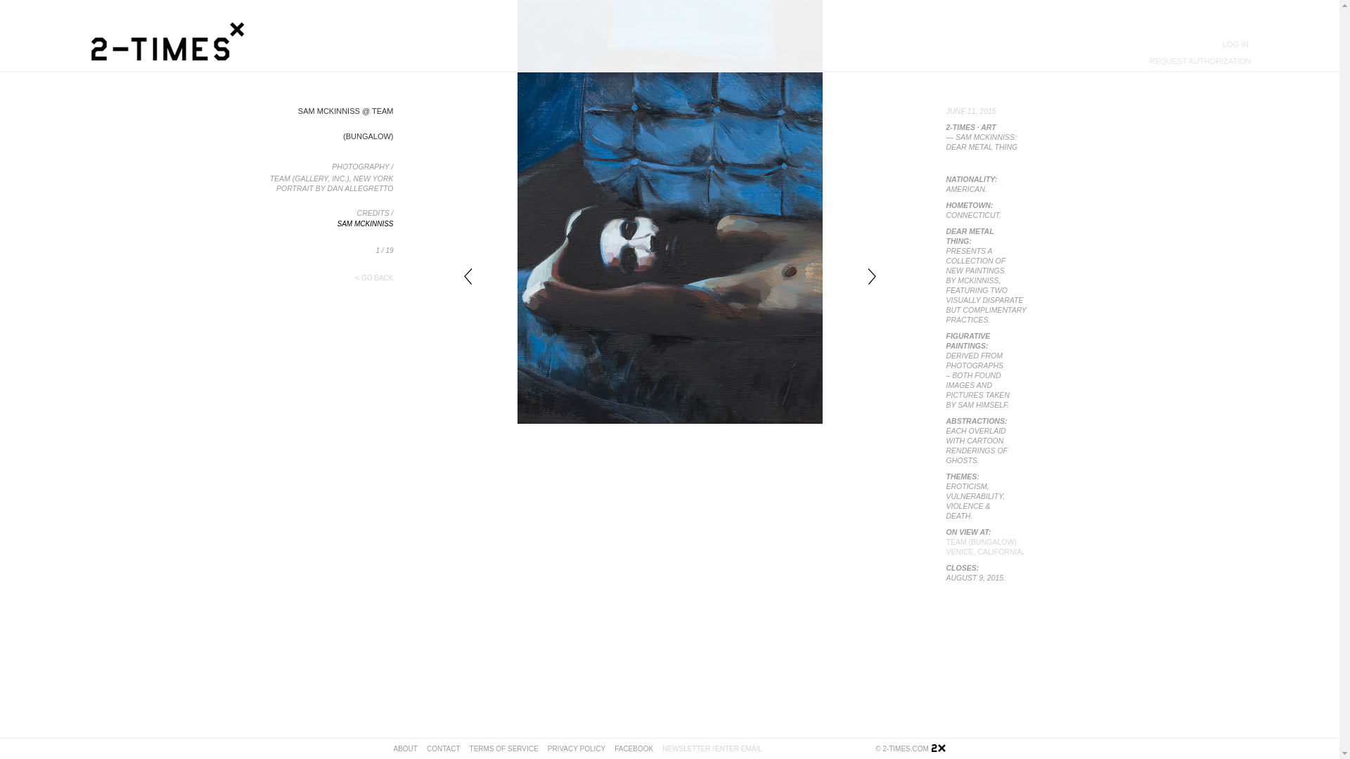  Describe the element at coordinates (332, 179) in the screenshot. I see `TEAM (GALLERY, INC.), NEW YORK` at that location.